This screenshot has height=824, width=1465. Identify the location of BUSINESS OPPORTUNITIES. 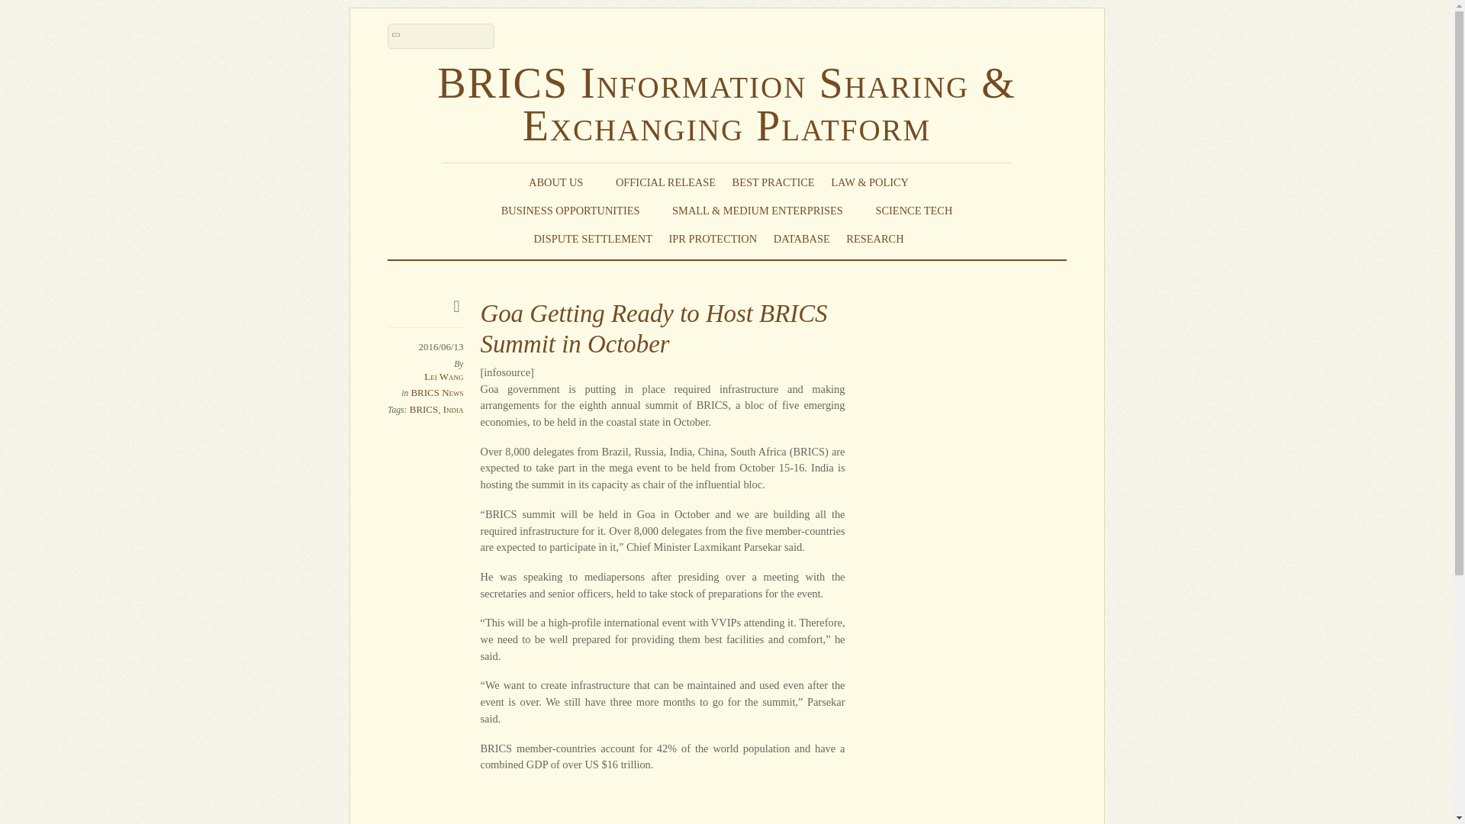
(578, 211).